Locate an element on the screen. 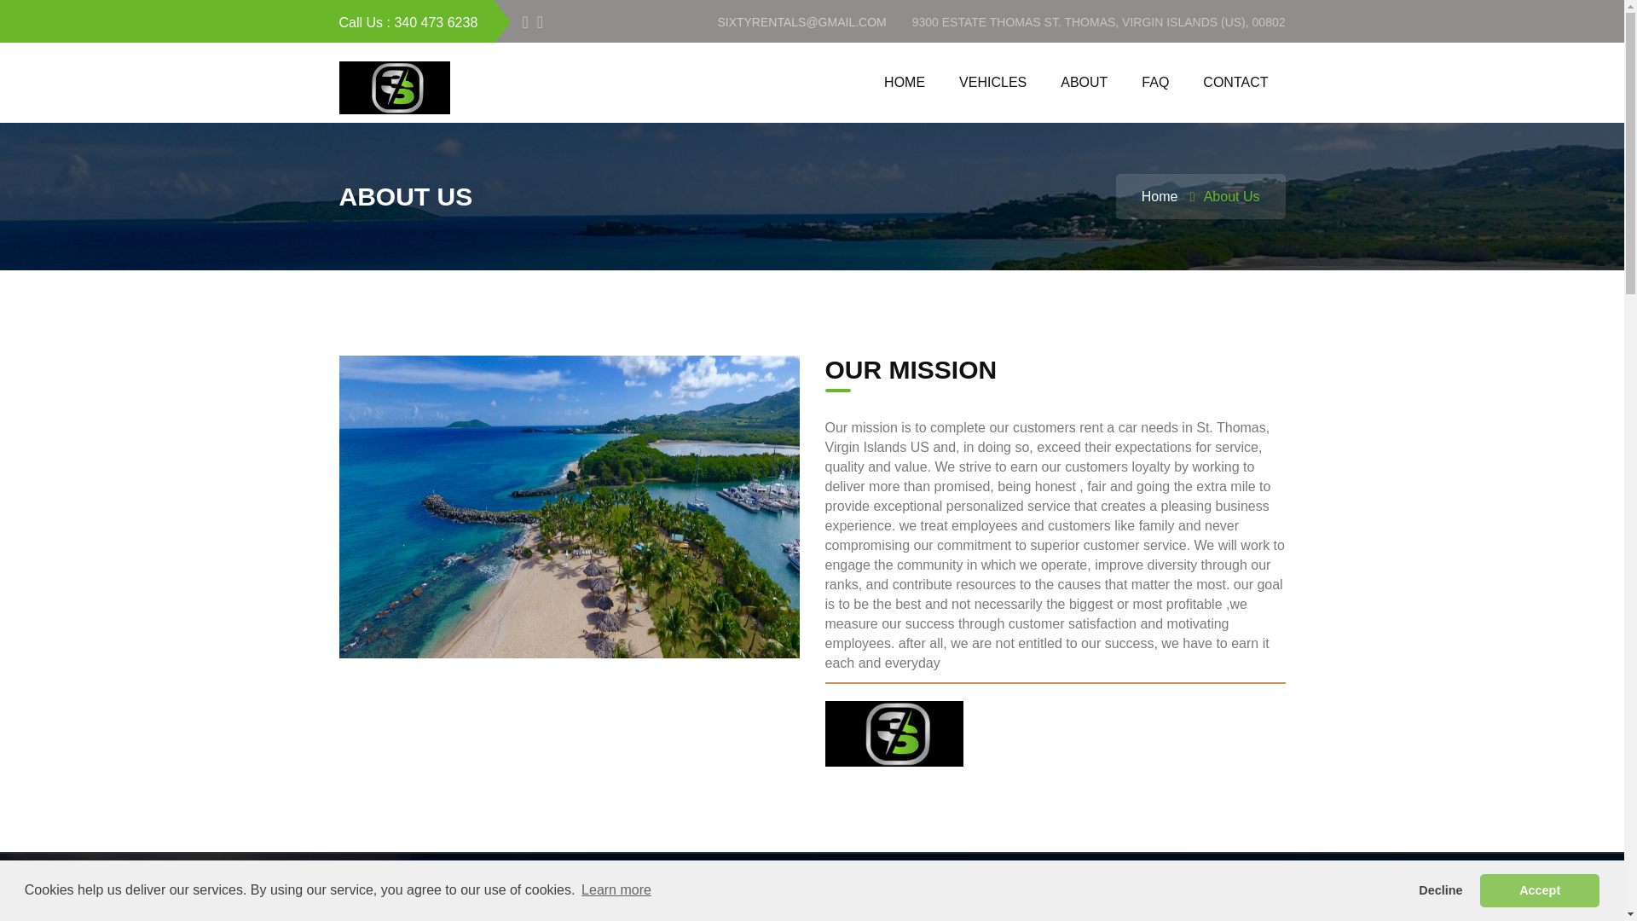 This screenshot has height=921, width=1637. HOME is located at coordinates (905, 82).